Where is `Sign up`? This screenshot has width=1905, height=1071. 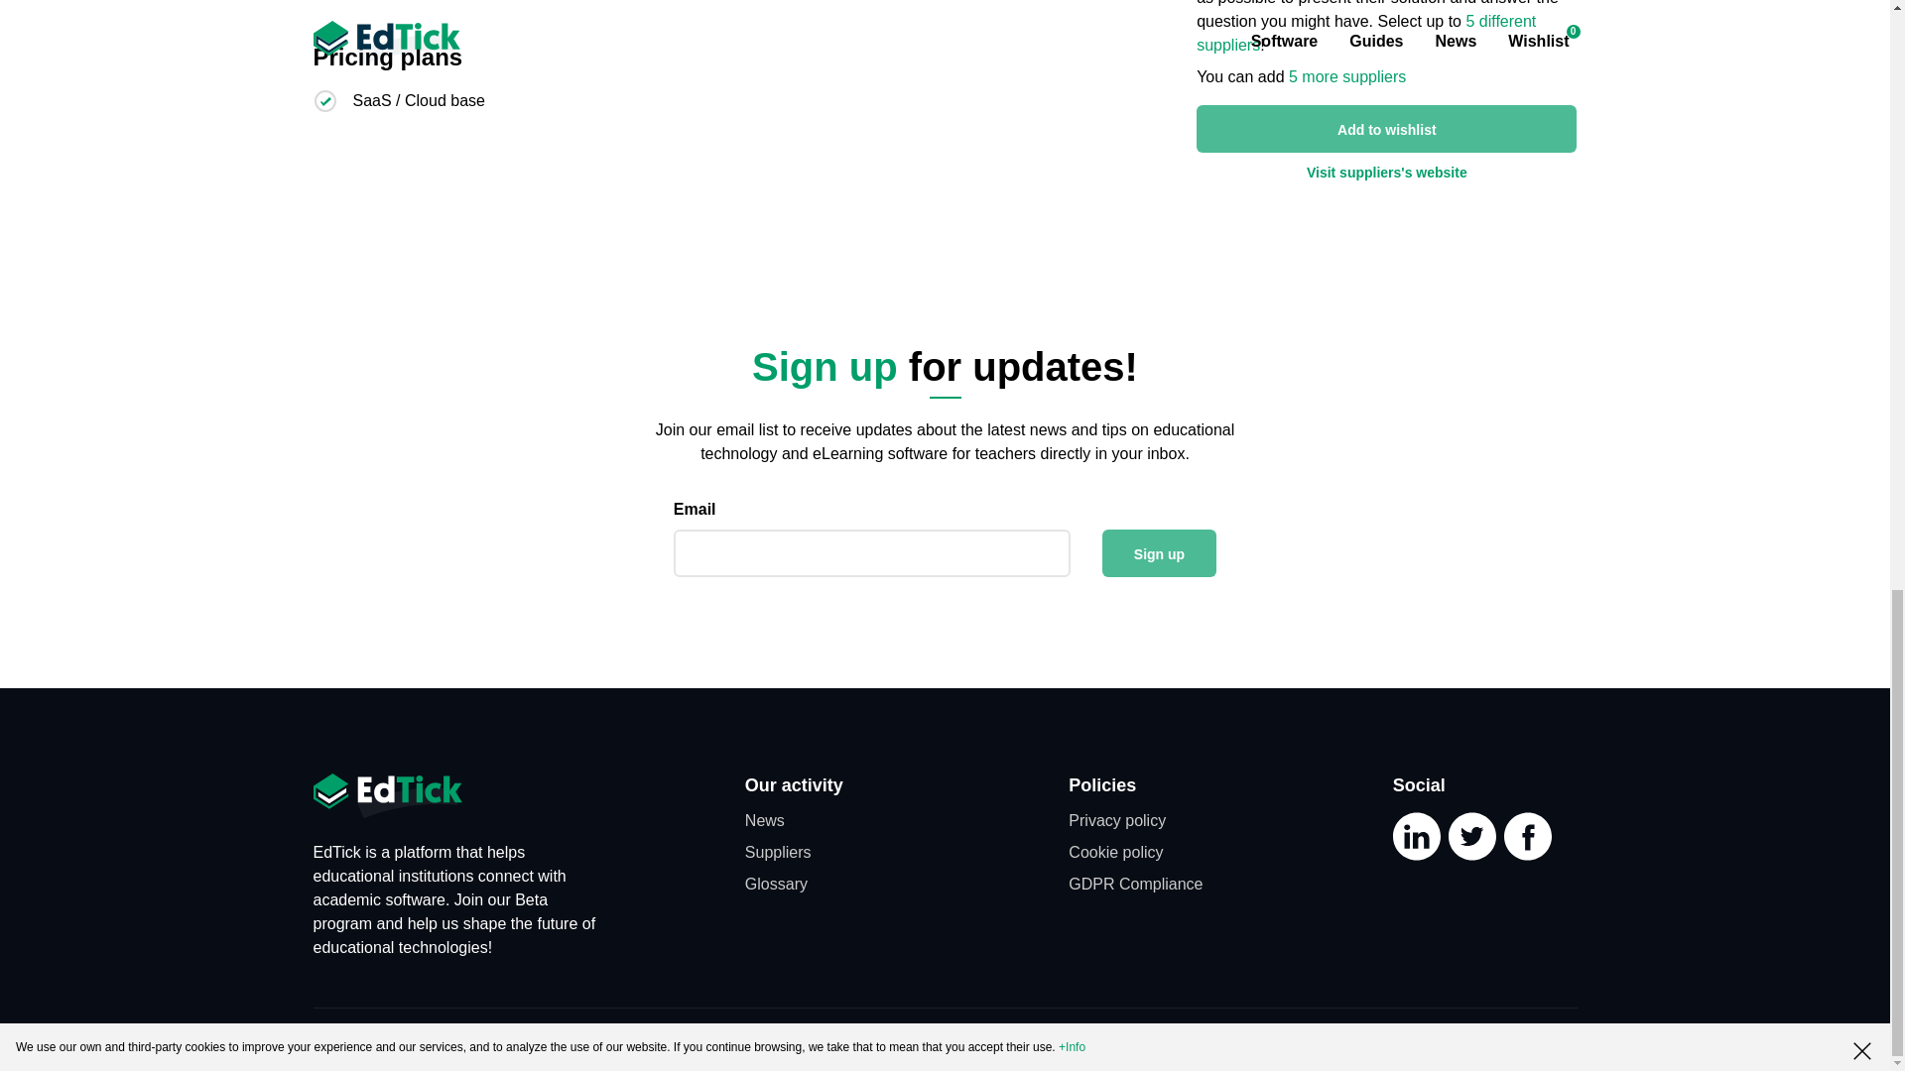 Sign up is located at coordinates (1159, 553).